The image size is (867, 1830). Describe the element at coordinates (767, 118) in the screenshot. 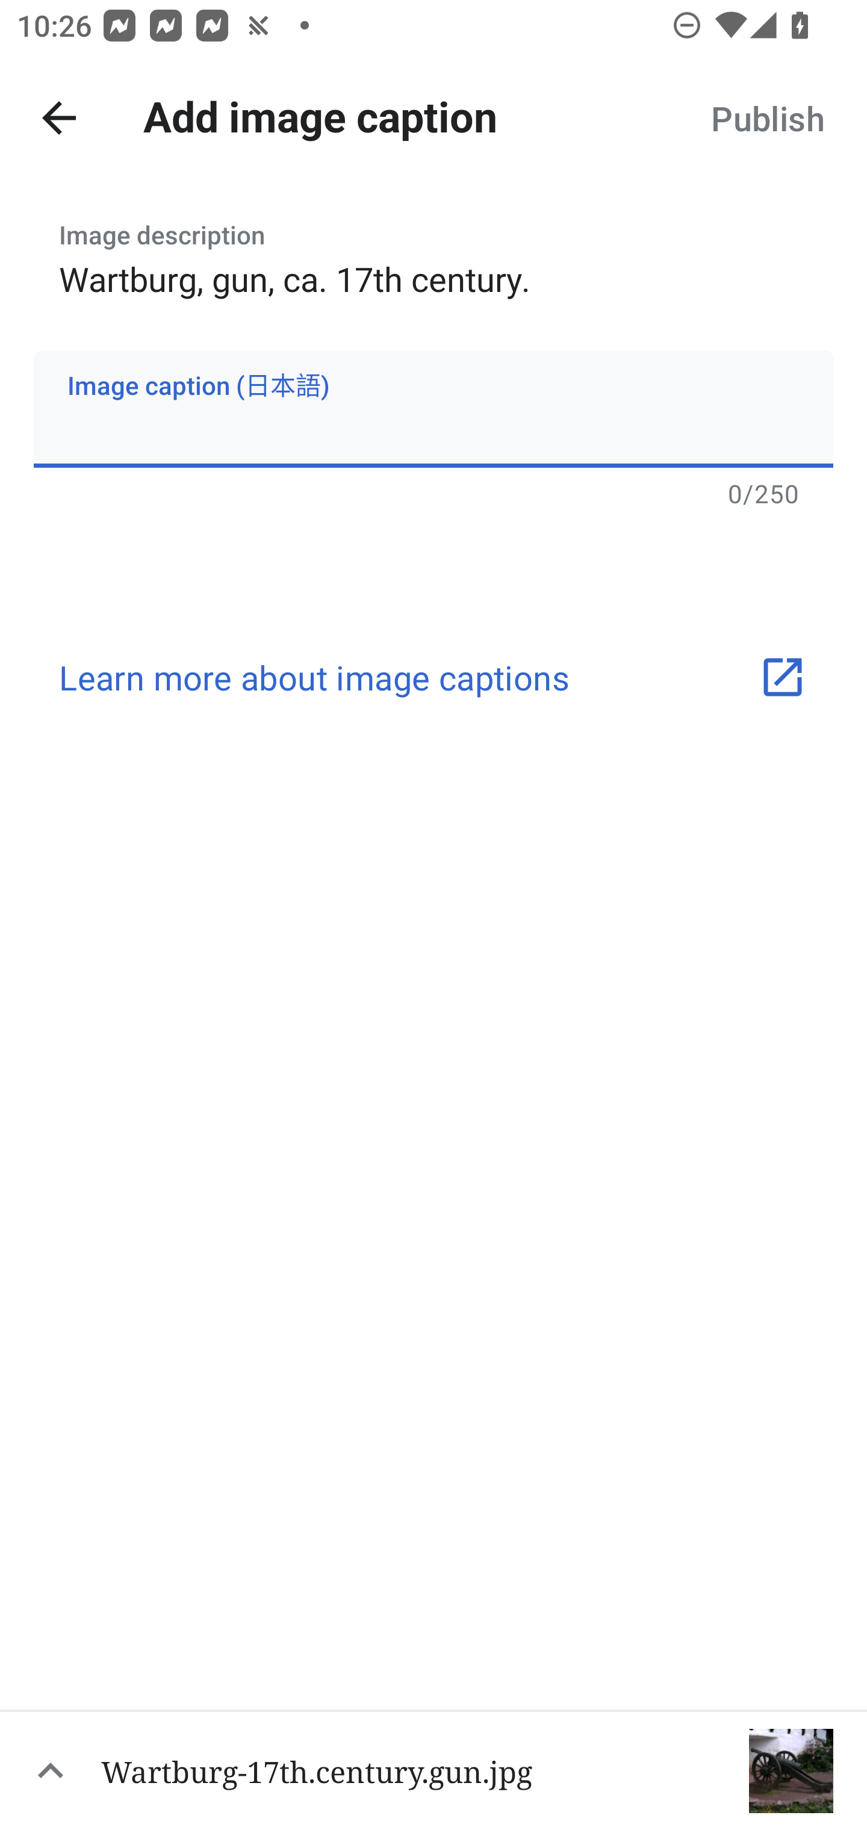

I see `Publish` at that location.